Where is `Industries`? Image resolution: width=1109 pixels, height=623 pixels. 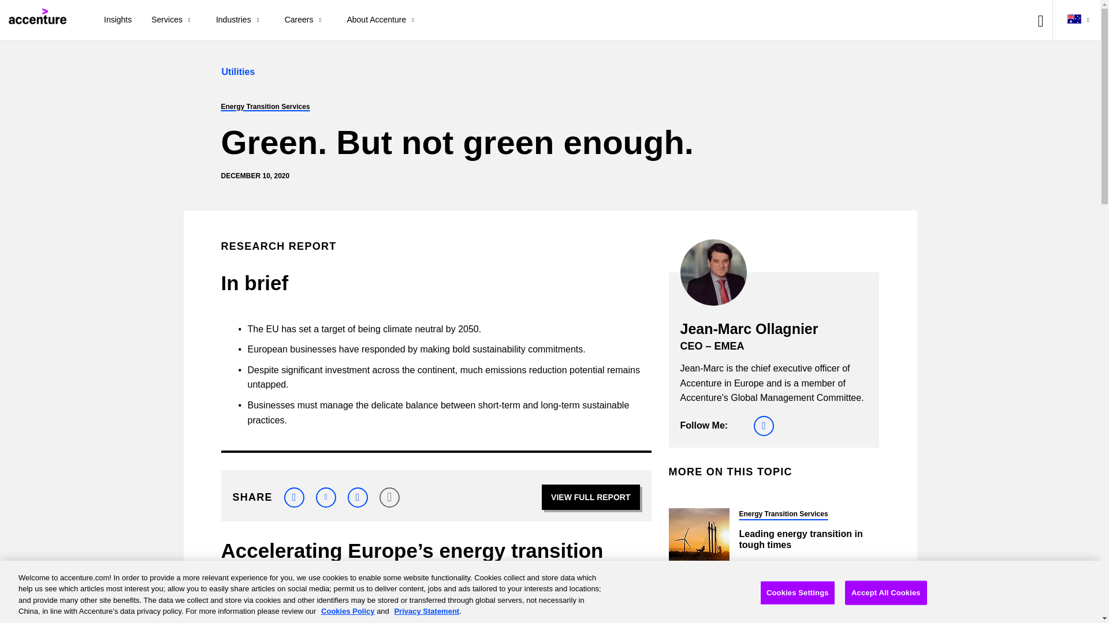
Industries is located at coordinates (240, 20).